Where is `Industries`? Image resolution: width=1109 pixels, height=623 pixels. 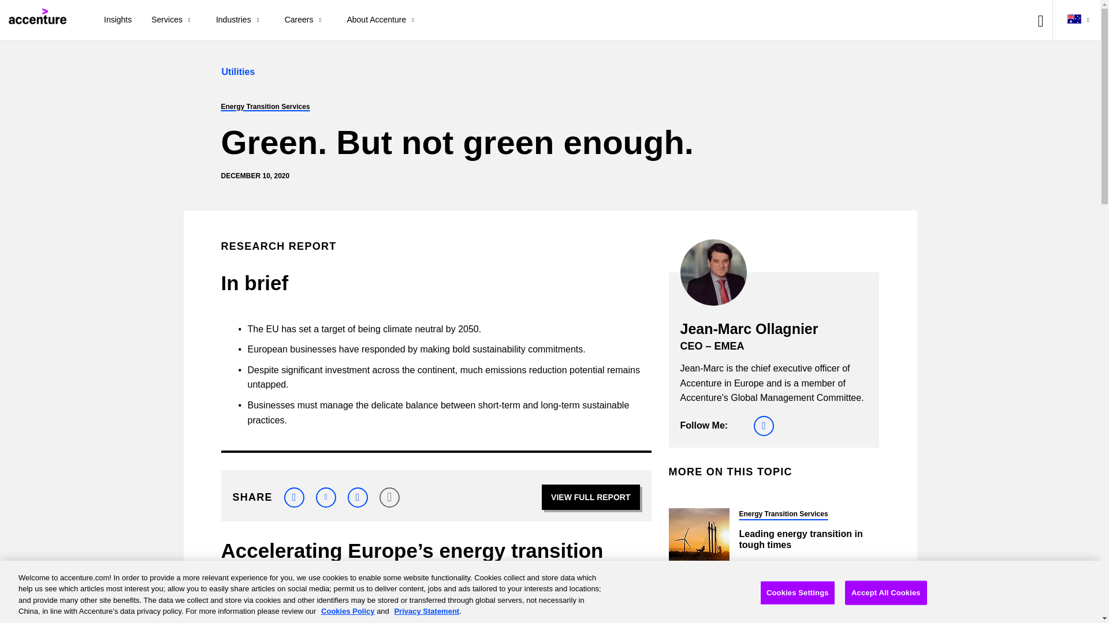
Industries is located at coordinates (240, 20).